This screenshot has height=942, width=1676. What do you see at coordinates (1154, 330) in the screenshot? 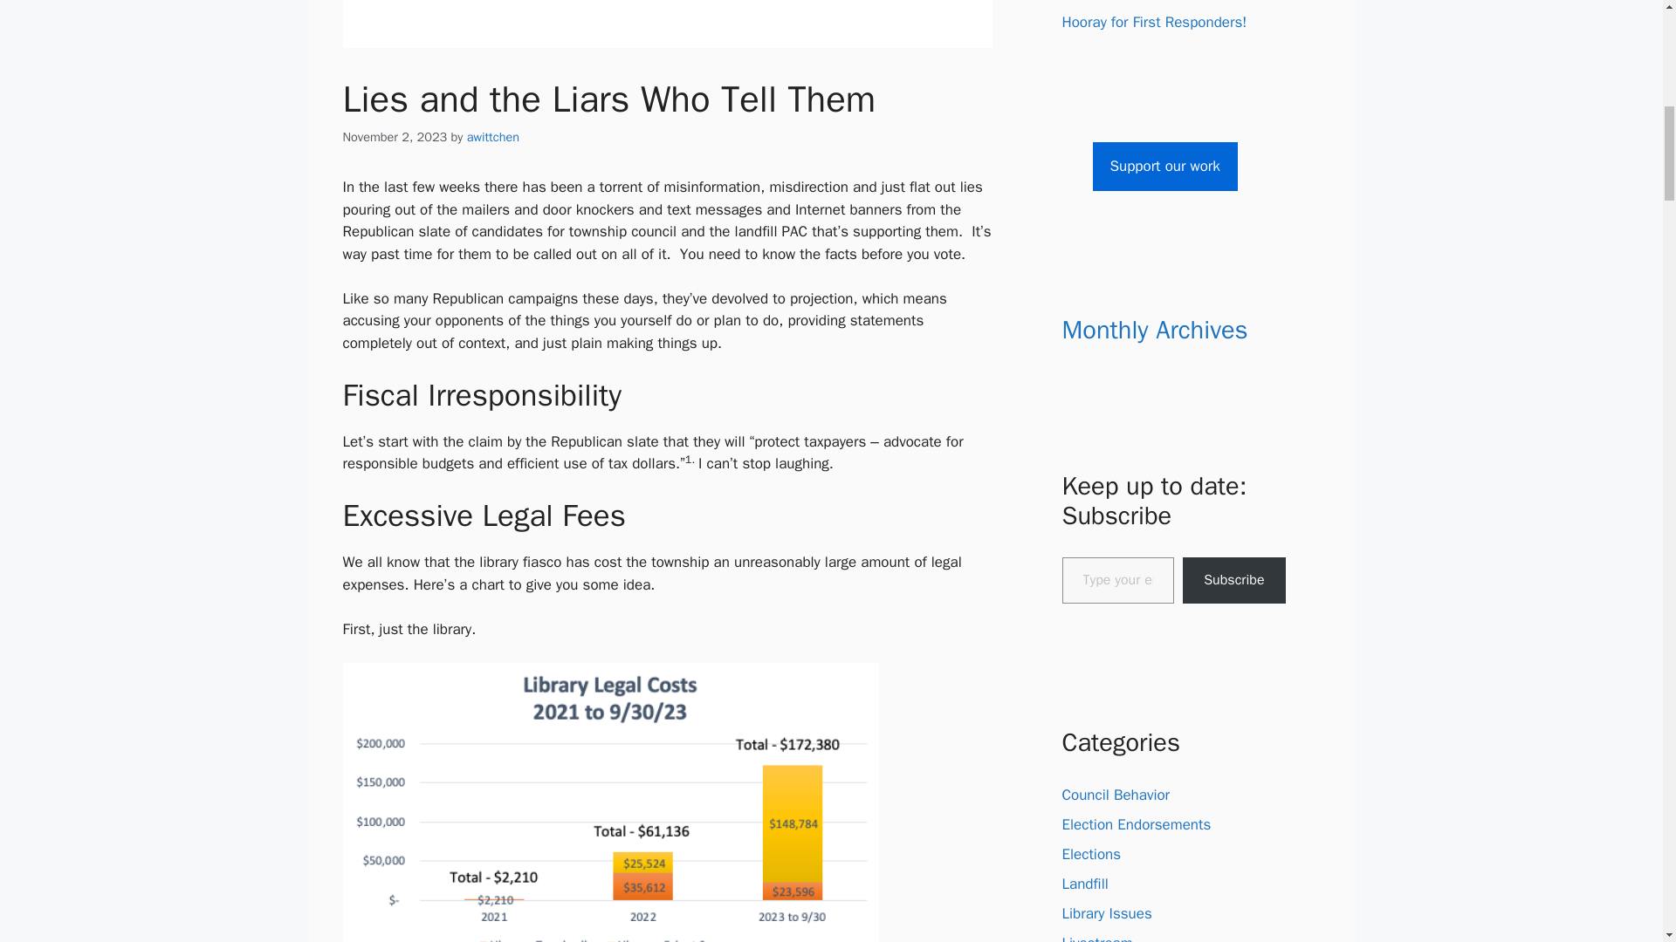
I see `Monthly Archives` at bounding box center [1154, 330].